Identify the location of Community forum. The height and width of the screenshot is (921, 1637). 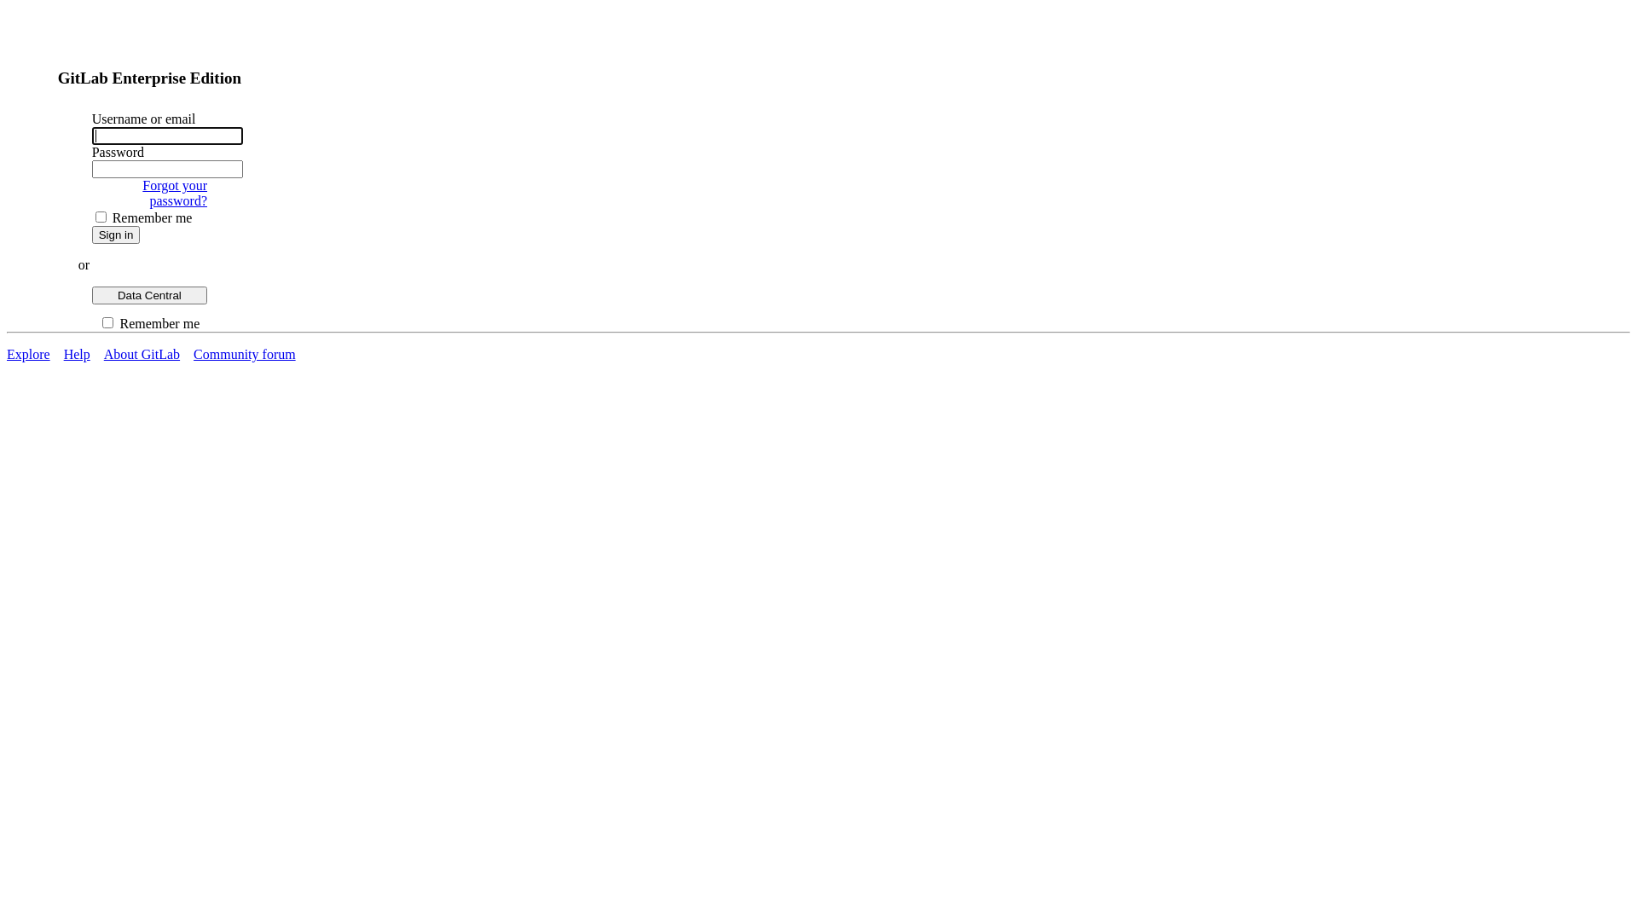
(245, 355).